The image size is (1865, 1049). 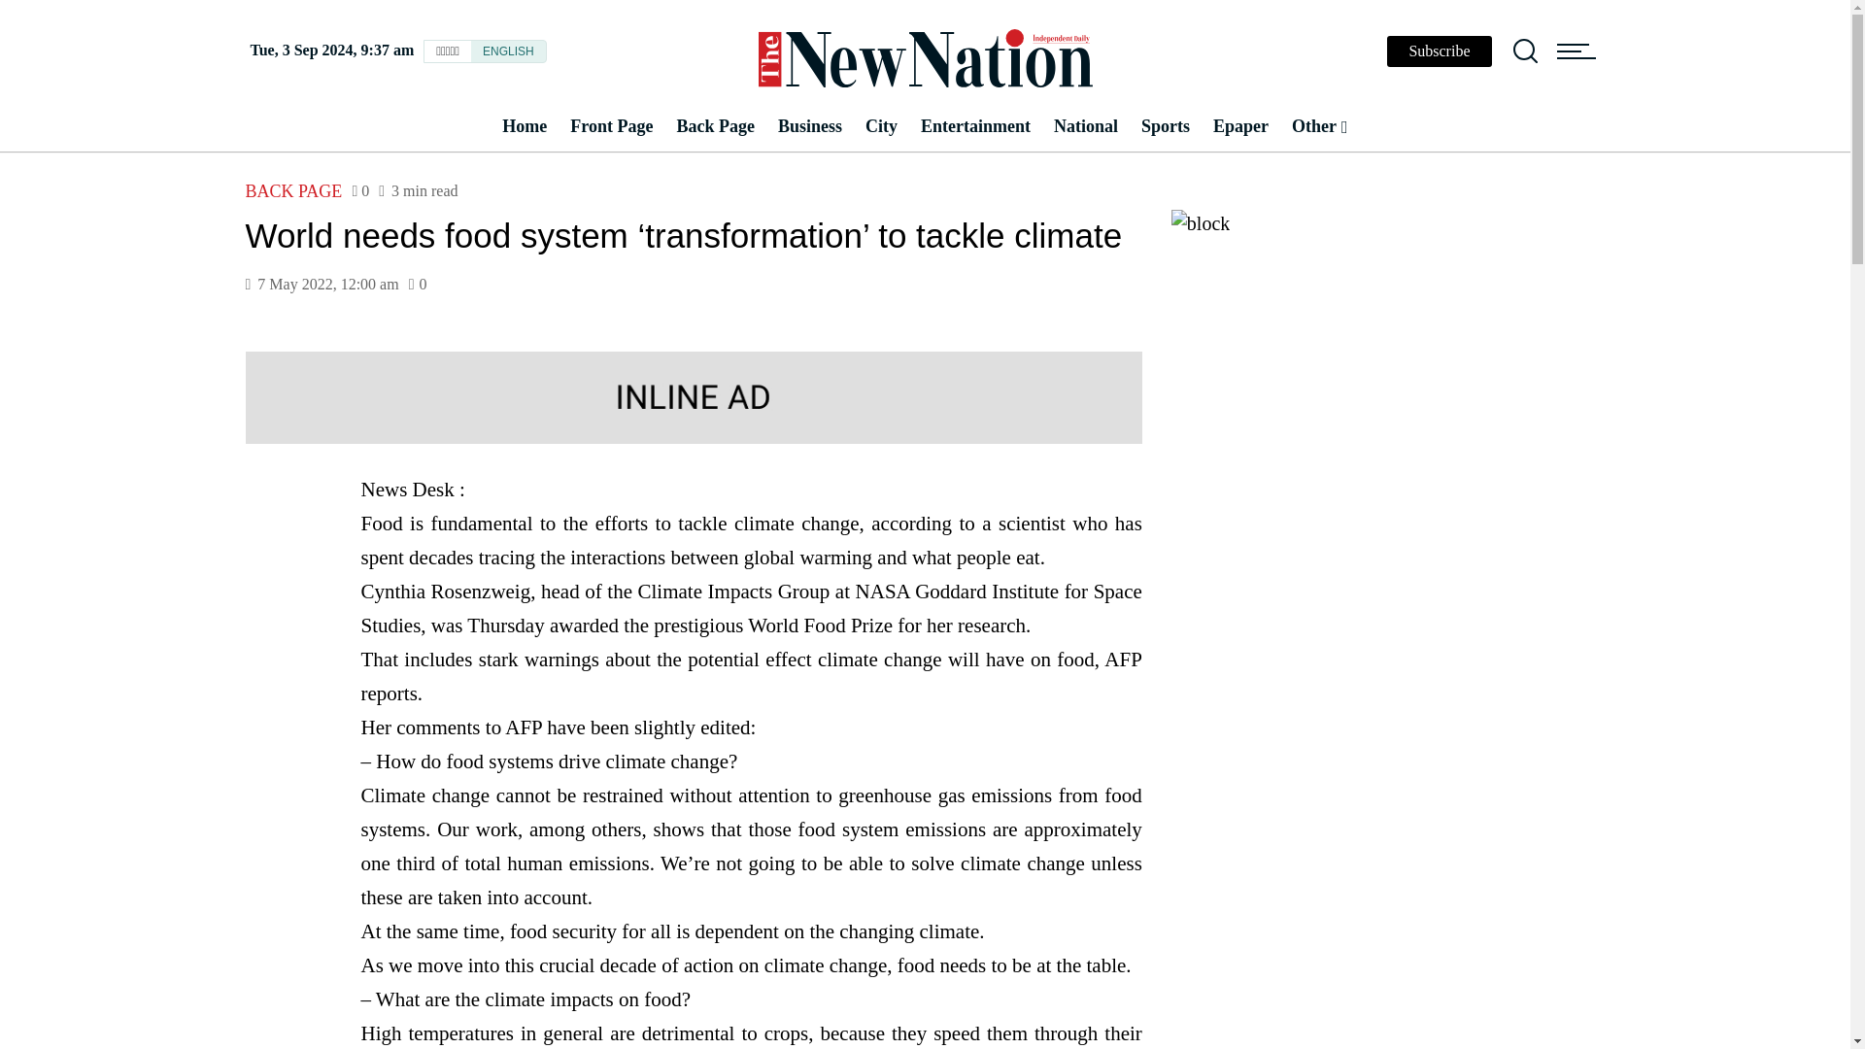 What do you see at coordinates (1439, 51) in the screenshot?
I see `Subscribe` at bounding box center [1439, 51].